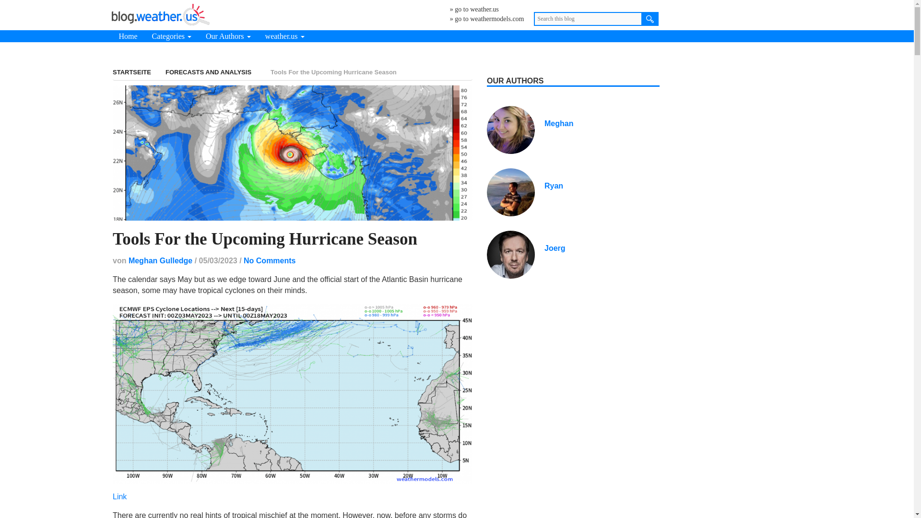 Image resolution: width=921 pixels, height=518 pixels. I want to click on Meteorologist Ryan Maue, so click(554, 186).